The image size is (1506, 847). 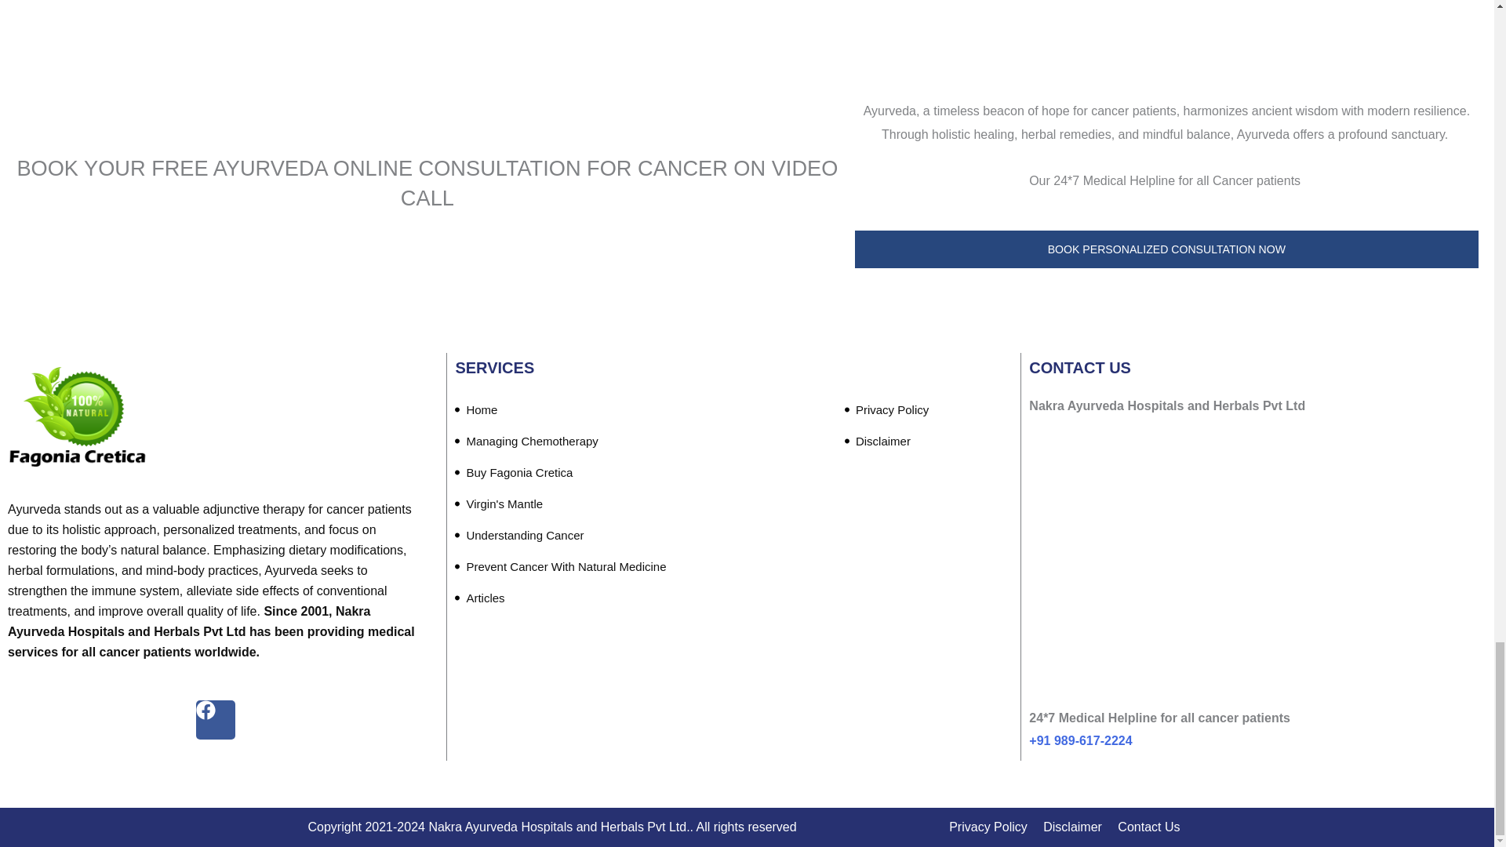 What do you see at coordinates (513, 473) in the screenshot?
I see `Buy Fagonia Cretica` at bounding box center [513, 473].